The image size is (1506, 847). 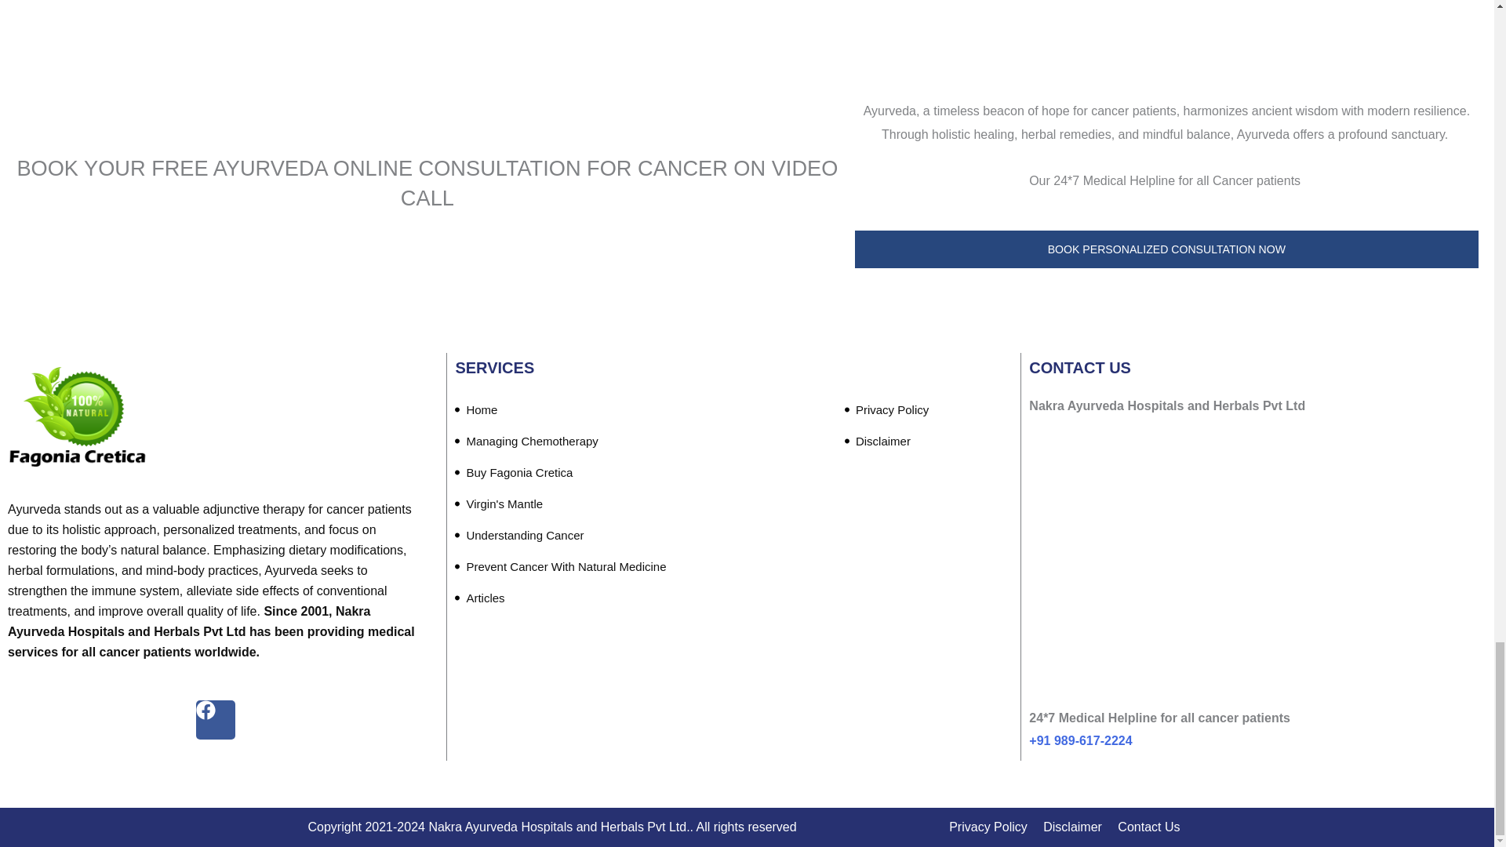 What do you see at coordinates (513, 473) in the screenshot?
I see `Buy Fagonia Cretica` at bounding box center [513, 473].